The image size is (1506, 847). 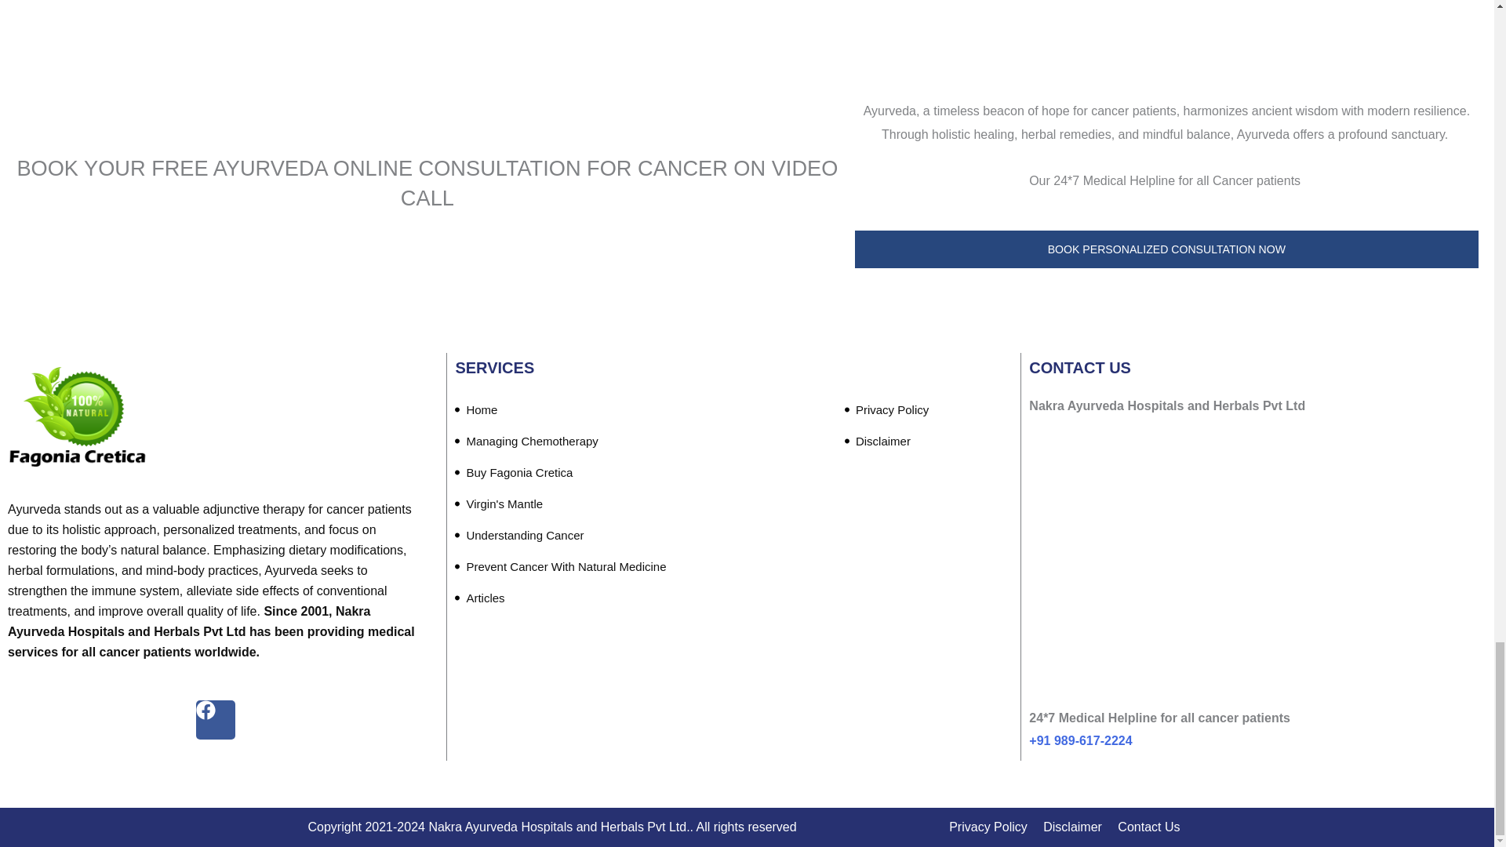 What do you see at coordinates (513, 473) in the screenshot?
I see `Buy Fagonia Cretica` at bounding box center [513, 473].